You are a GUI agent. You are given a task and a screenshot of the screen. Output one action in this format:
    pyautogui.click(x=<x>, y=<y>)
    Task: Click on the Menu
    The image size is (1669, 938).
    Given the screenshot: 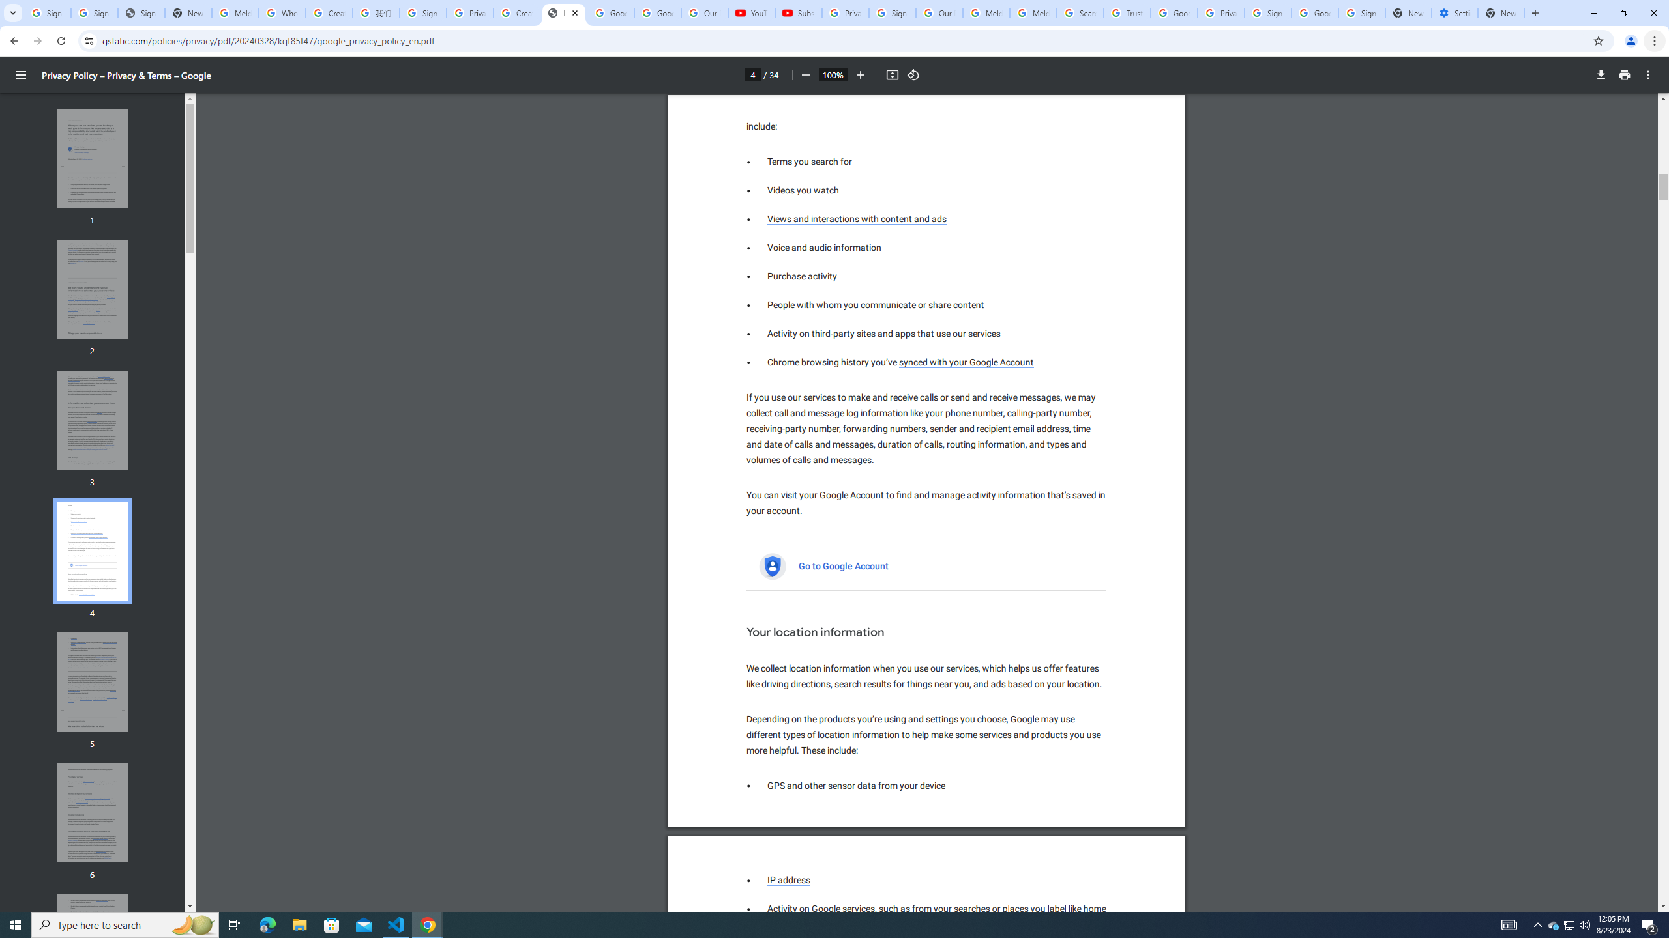 What is the action you would take?
    pyautogui.click(x=21, y=75)
    